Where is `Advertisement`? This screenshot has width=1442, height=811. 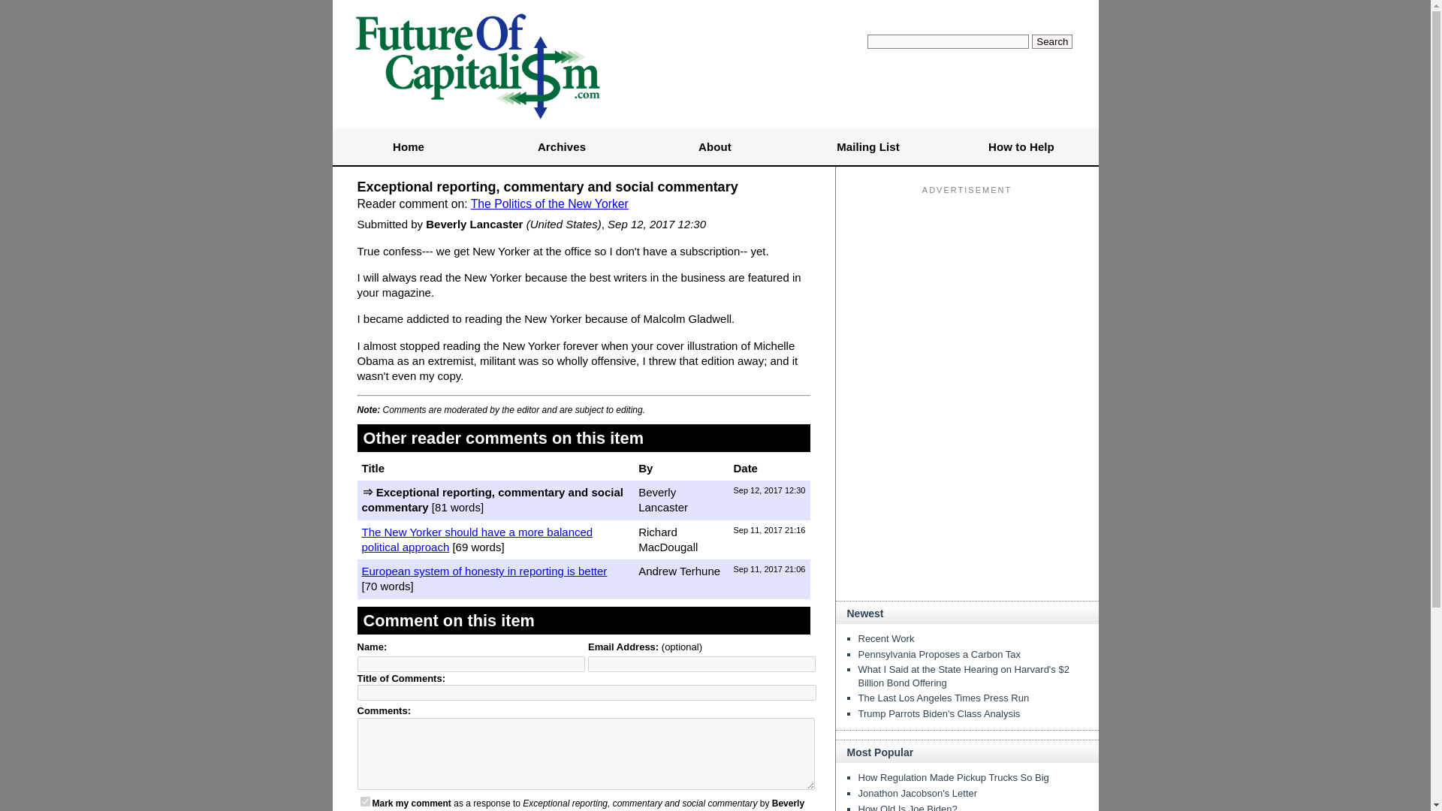 Advertisement is located at coordinates (967, 494).